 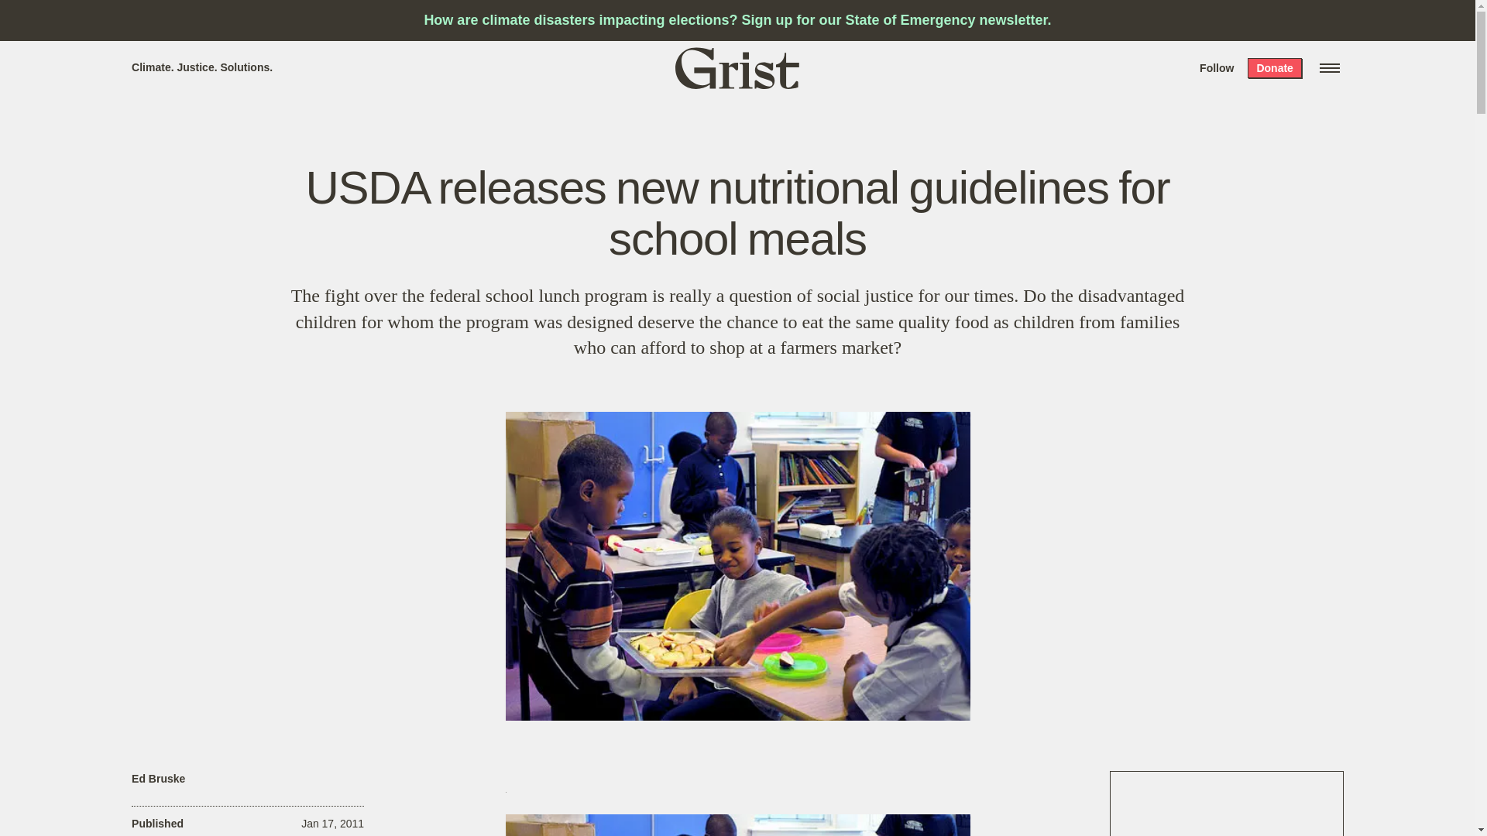 What do you see at coordinates (232, 19) in the screenshot?
I see `Search` at bounding box center [232, 19].